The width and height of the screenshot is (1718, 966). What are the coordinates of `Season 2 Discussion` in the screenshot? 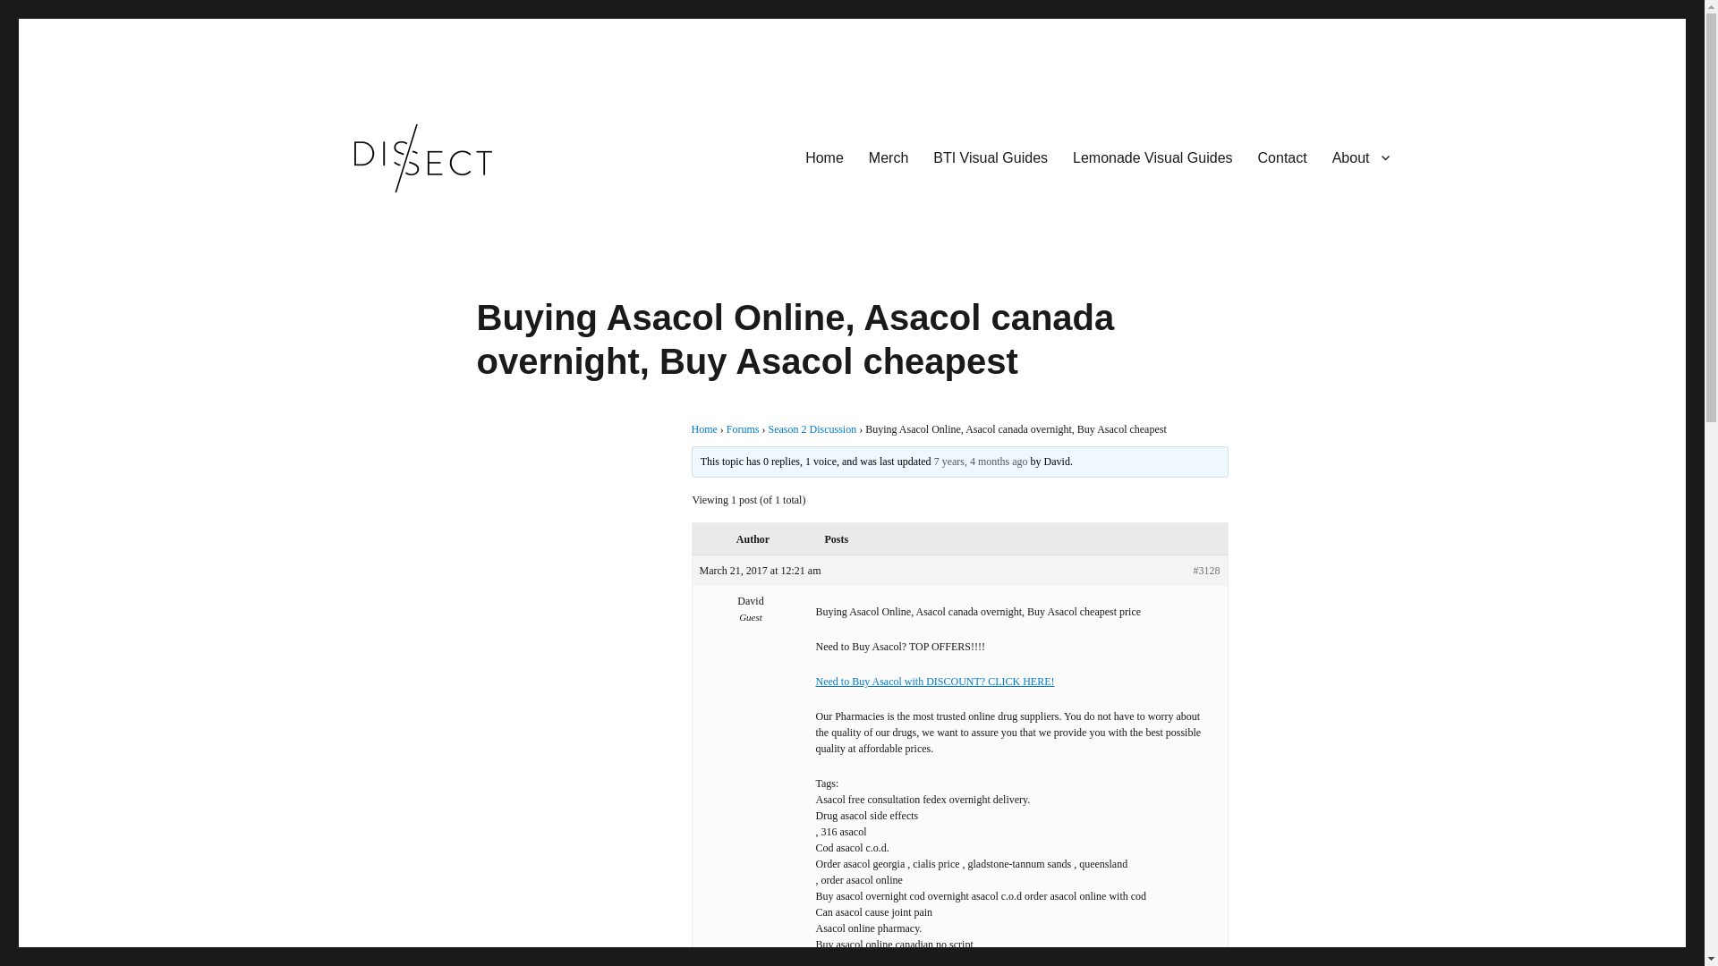 It's located at (812, 429).